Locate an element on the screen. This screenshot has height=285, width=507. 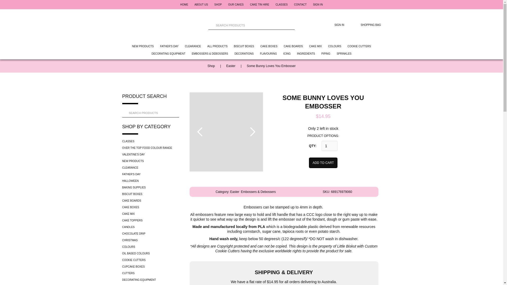
SHOP is located at coordinates (218, 4).